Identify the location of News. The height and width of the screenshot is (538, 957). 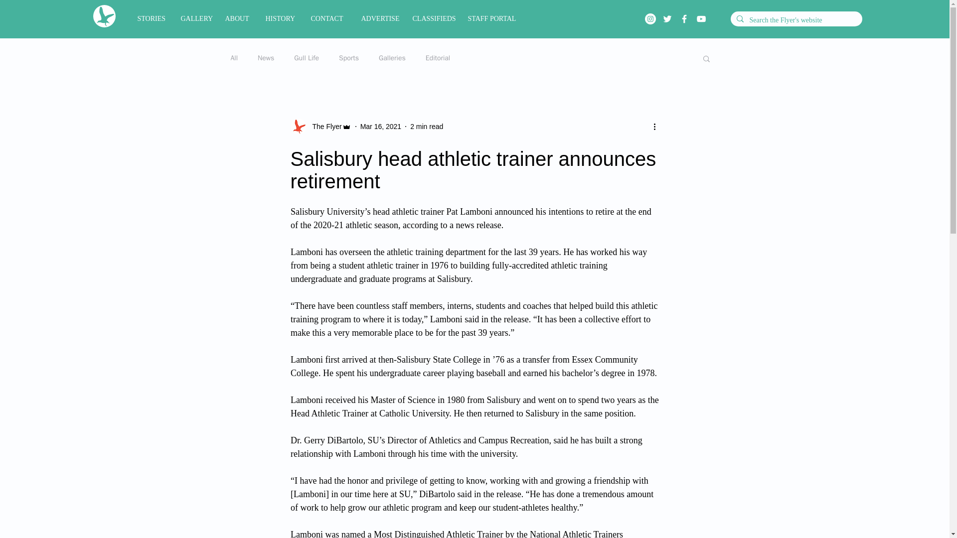
(265, 58).